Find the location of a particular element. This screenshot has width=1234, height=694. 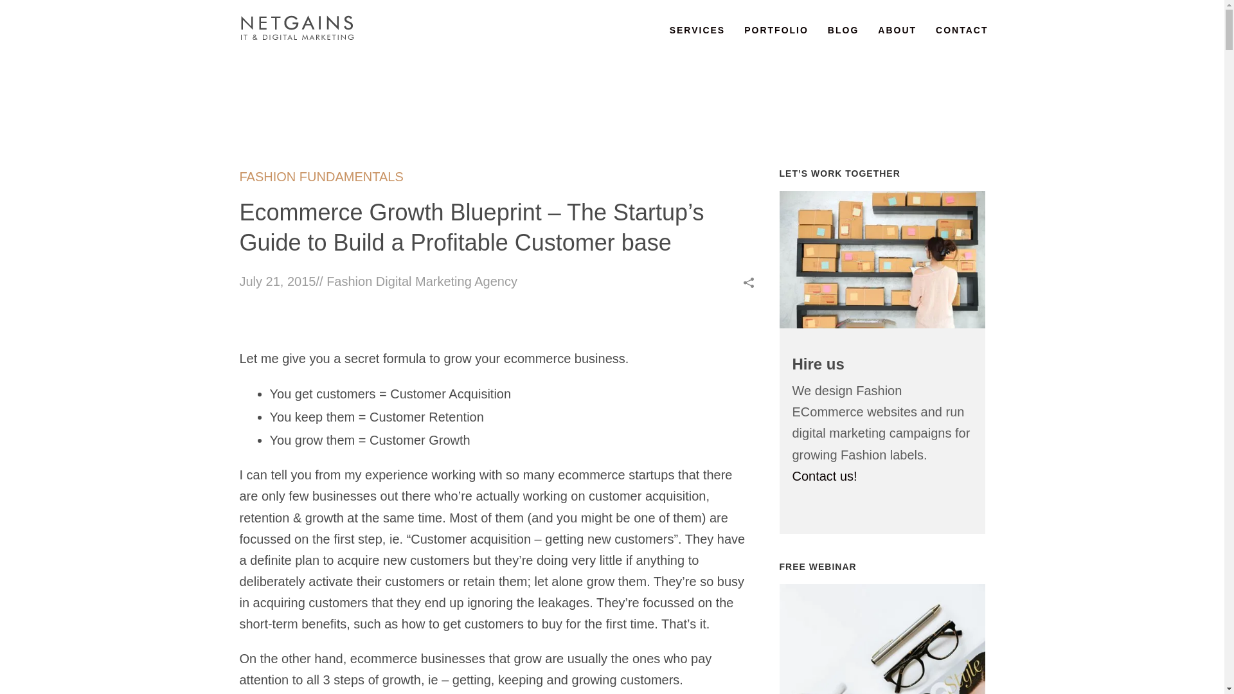

BLOG is located at coordinates (843, 30).